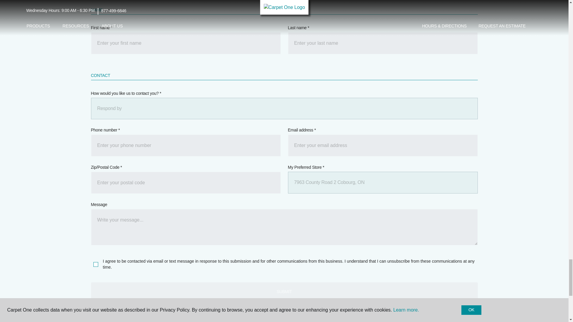  What do you see at coordinates (186, 145) in the screenshot?
I see `CleanHomePhone` at bounding box center [186, 145].